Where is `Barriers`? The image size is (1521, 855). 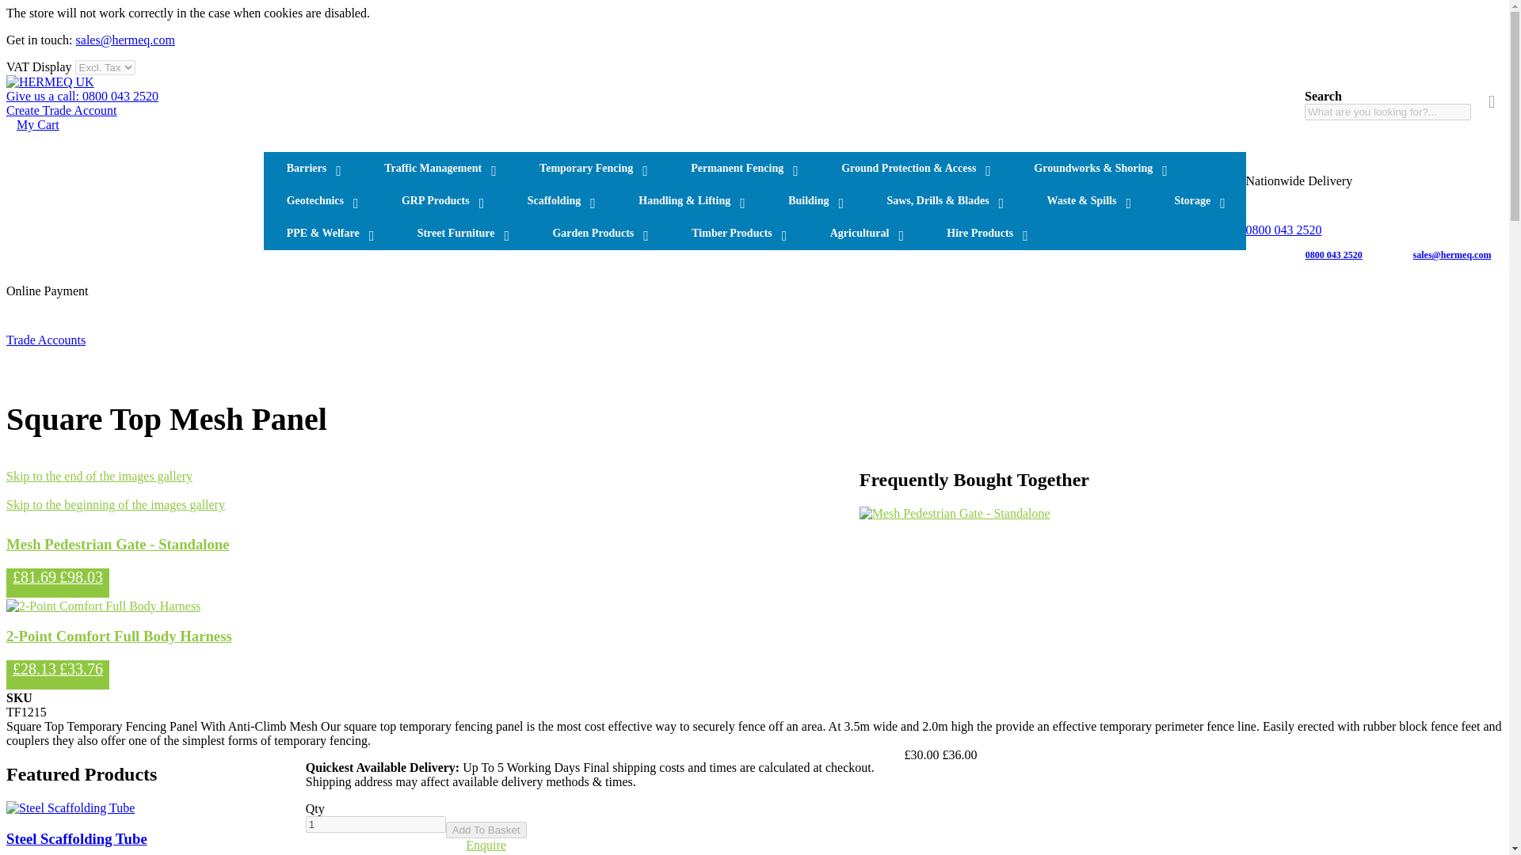 Barriers is located at coordinates (312, 168).